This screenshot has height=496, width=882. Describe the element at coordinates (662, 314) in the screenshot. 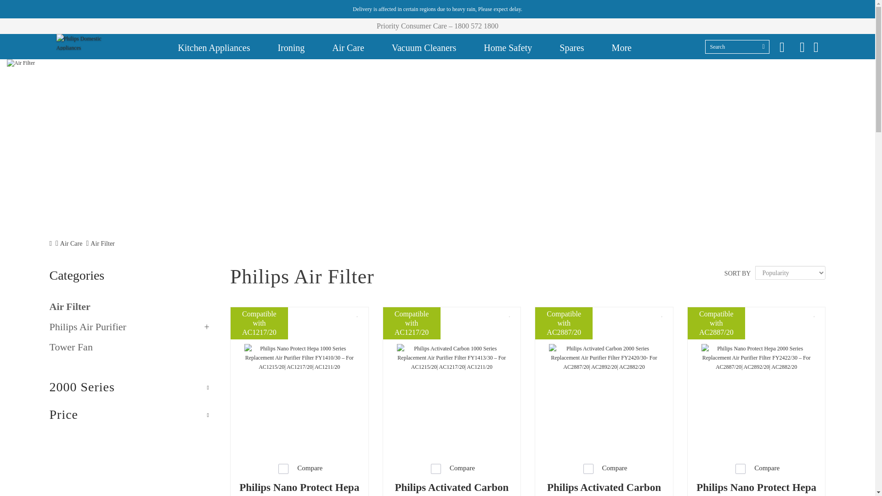

I see `Wishlist` at that location.